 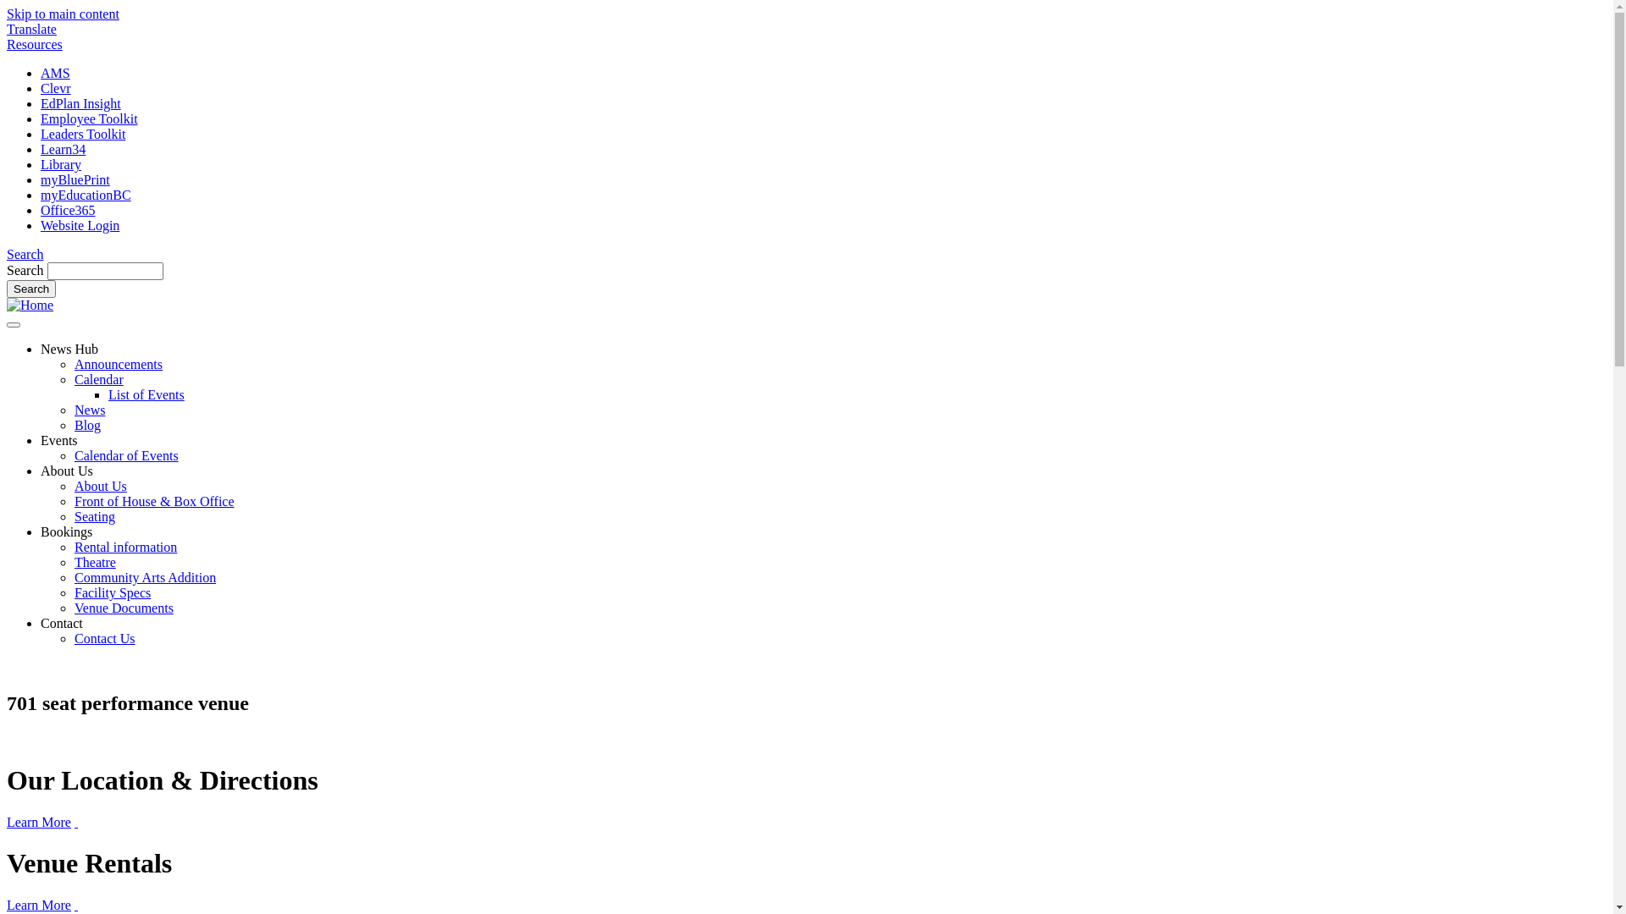 What do you see at coordinates (31, 289) in the screenshot?
I see `Search` at bounding box center [31, 289].